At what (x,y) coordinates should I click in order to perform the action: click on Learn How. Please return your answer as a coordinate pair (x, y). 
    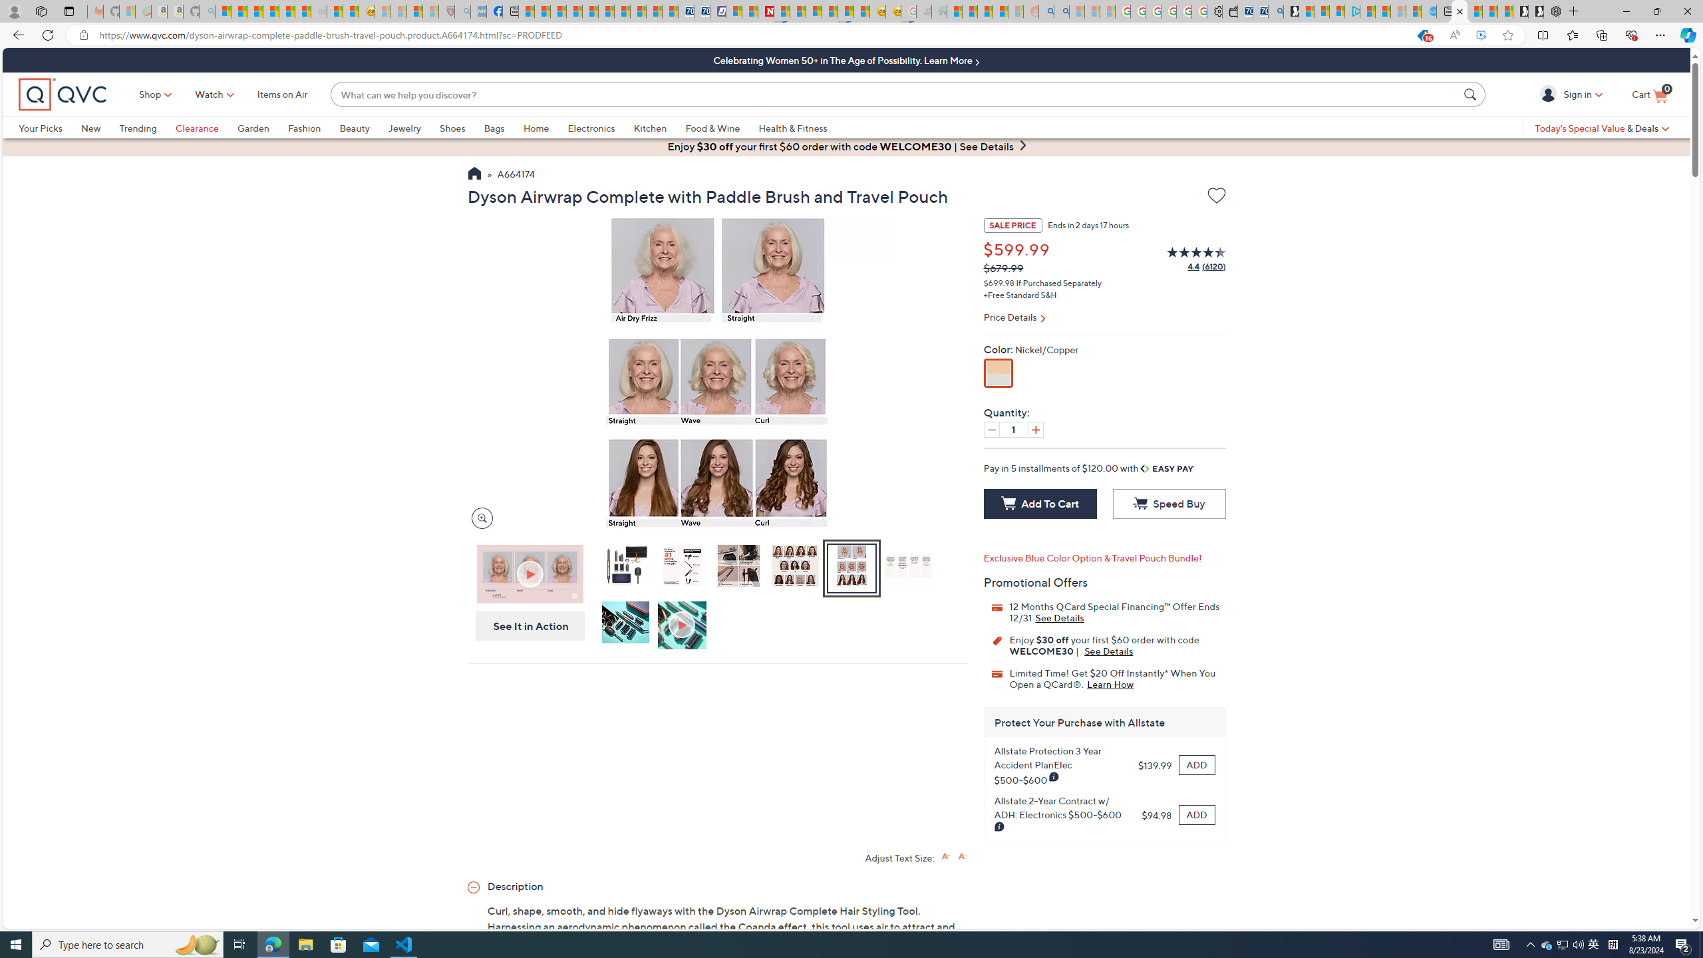
    Looking at the image, I should click on (1110, 684).